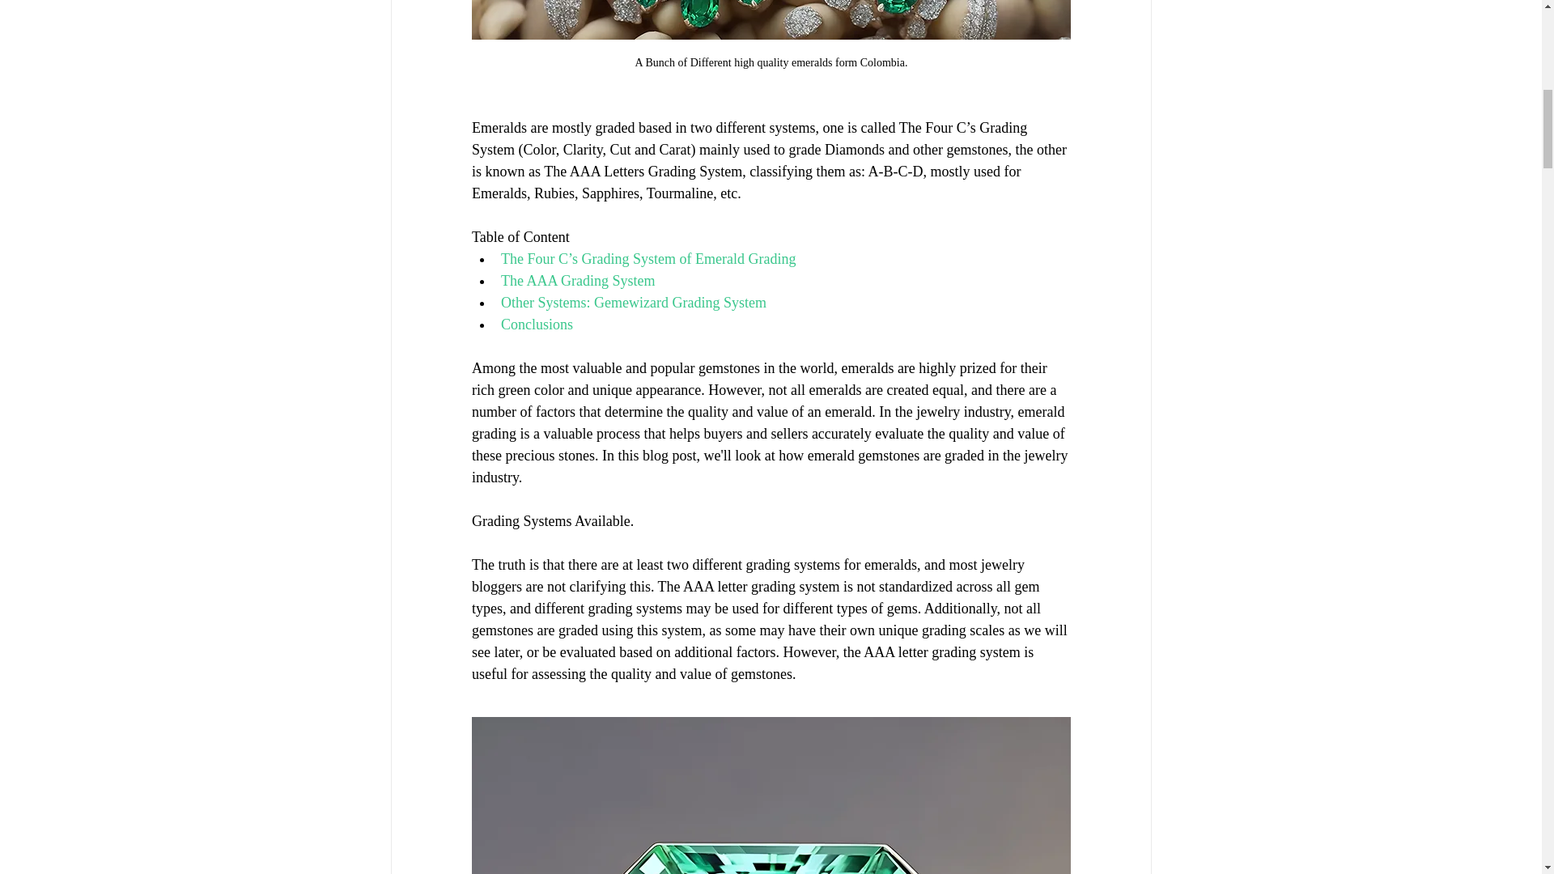 The image size is (1554, 874). Describe the element at coordinates (577, 280) in the screenshot. I see `The AAA Grading System` at that location.